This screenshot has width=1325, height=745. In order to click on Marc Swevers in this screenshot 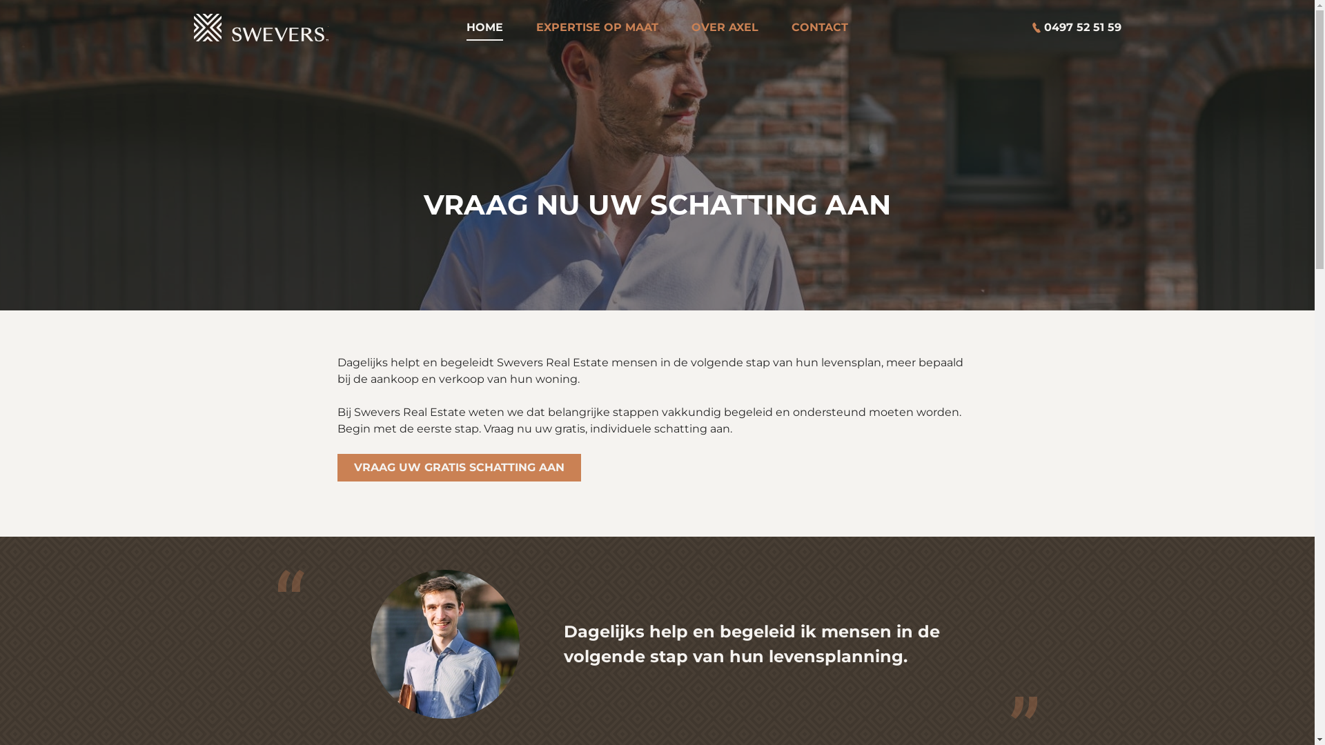, I will do `click(261, 28)`.